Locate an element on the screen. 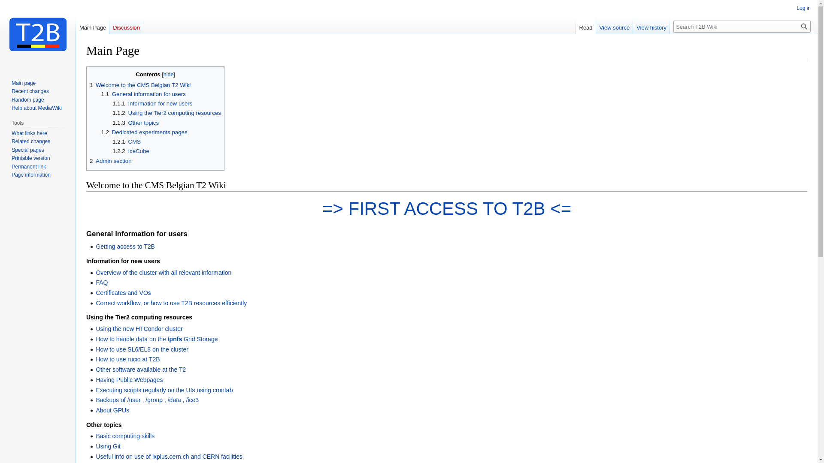  Other software available at the T2 is located at coordinates (141, 370).